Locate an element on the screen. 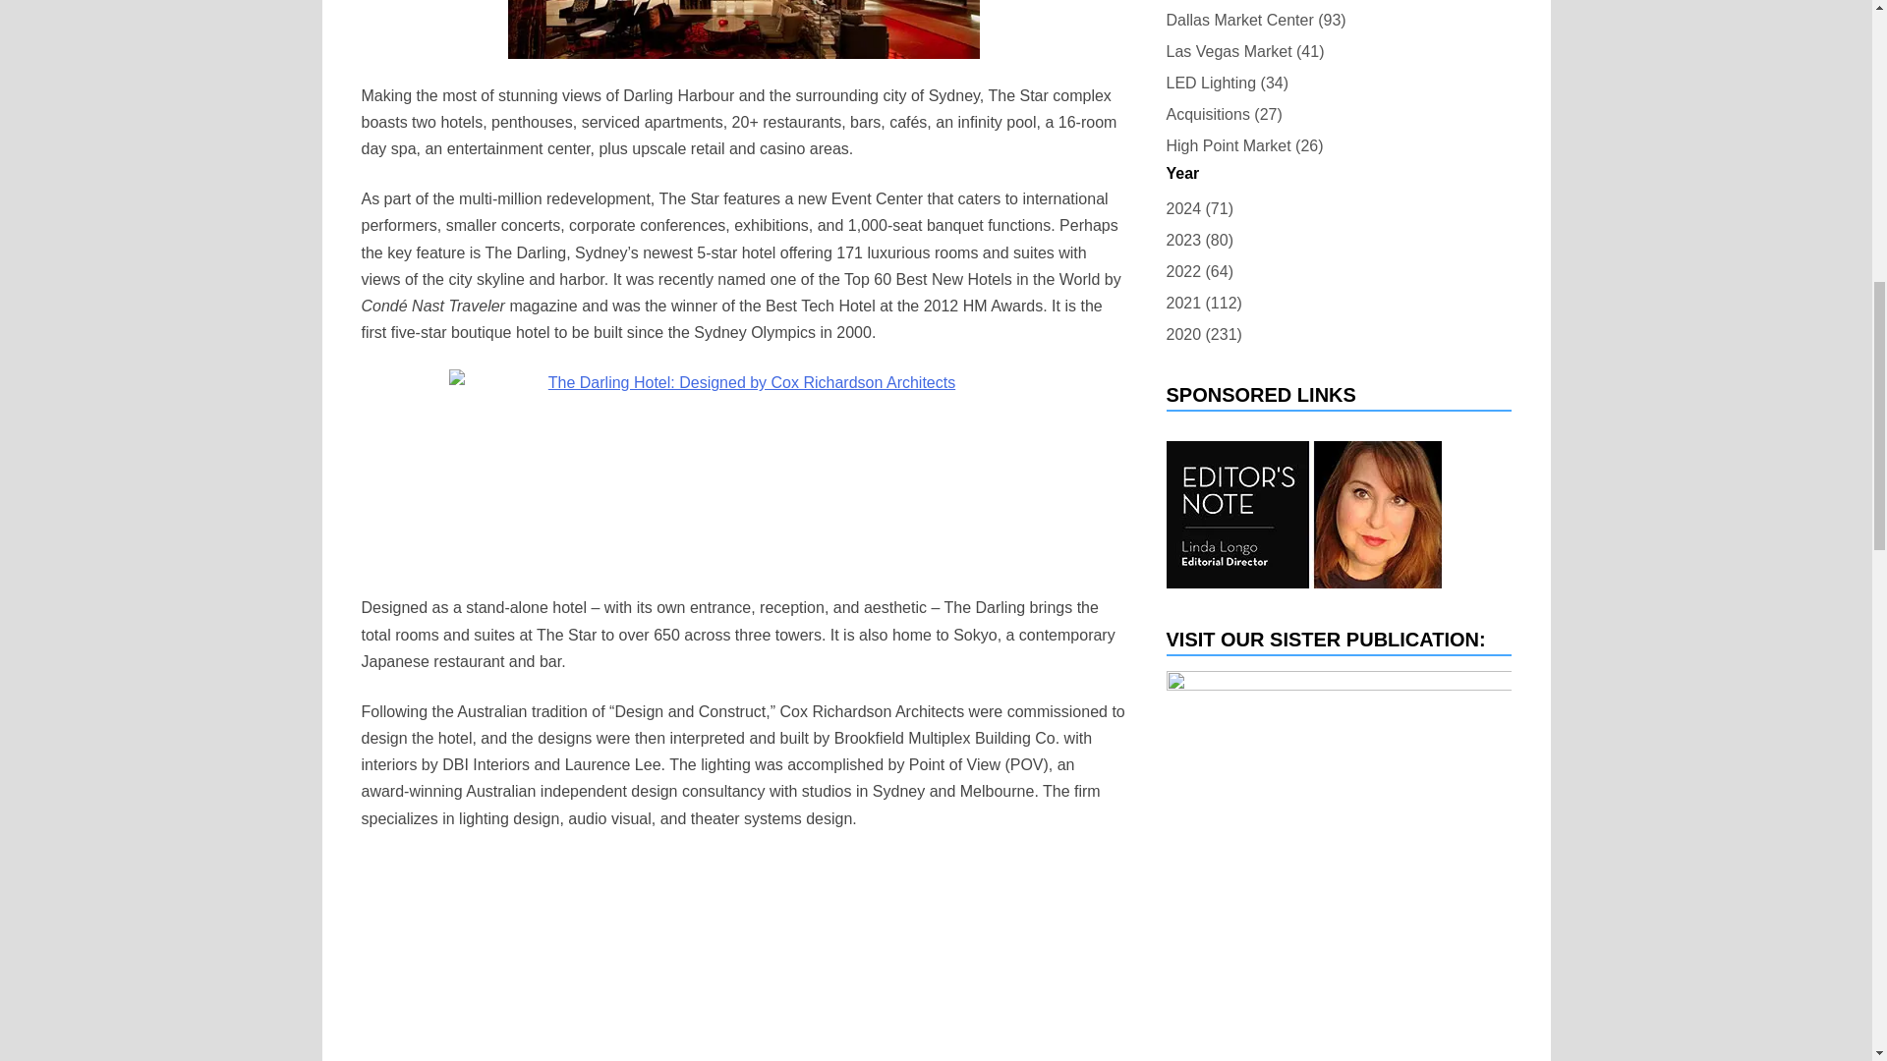 Image resolution: width=1887 pixels, height=1061 pixels. The Darling Hotel Point of View Lighting is located at coordinates (743, 955).